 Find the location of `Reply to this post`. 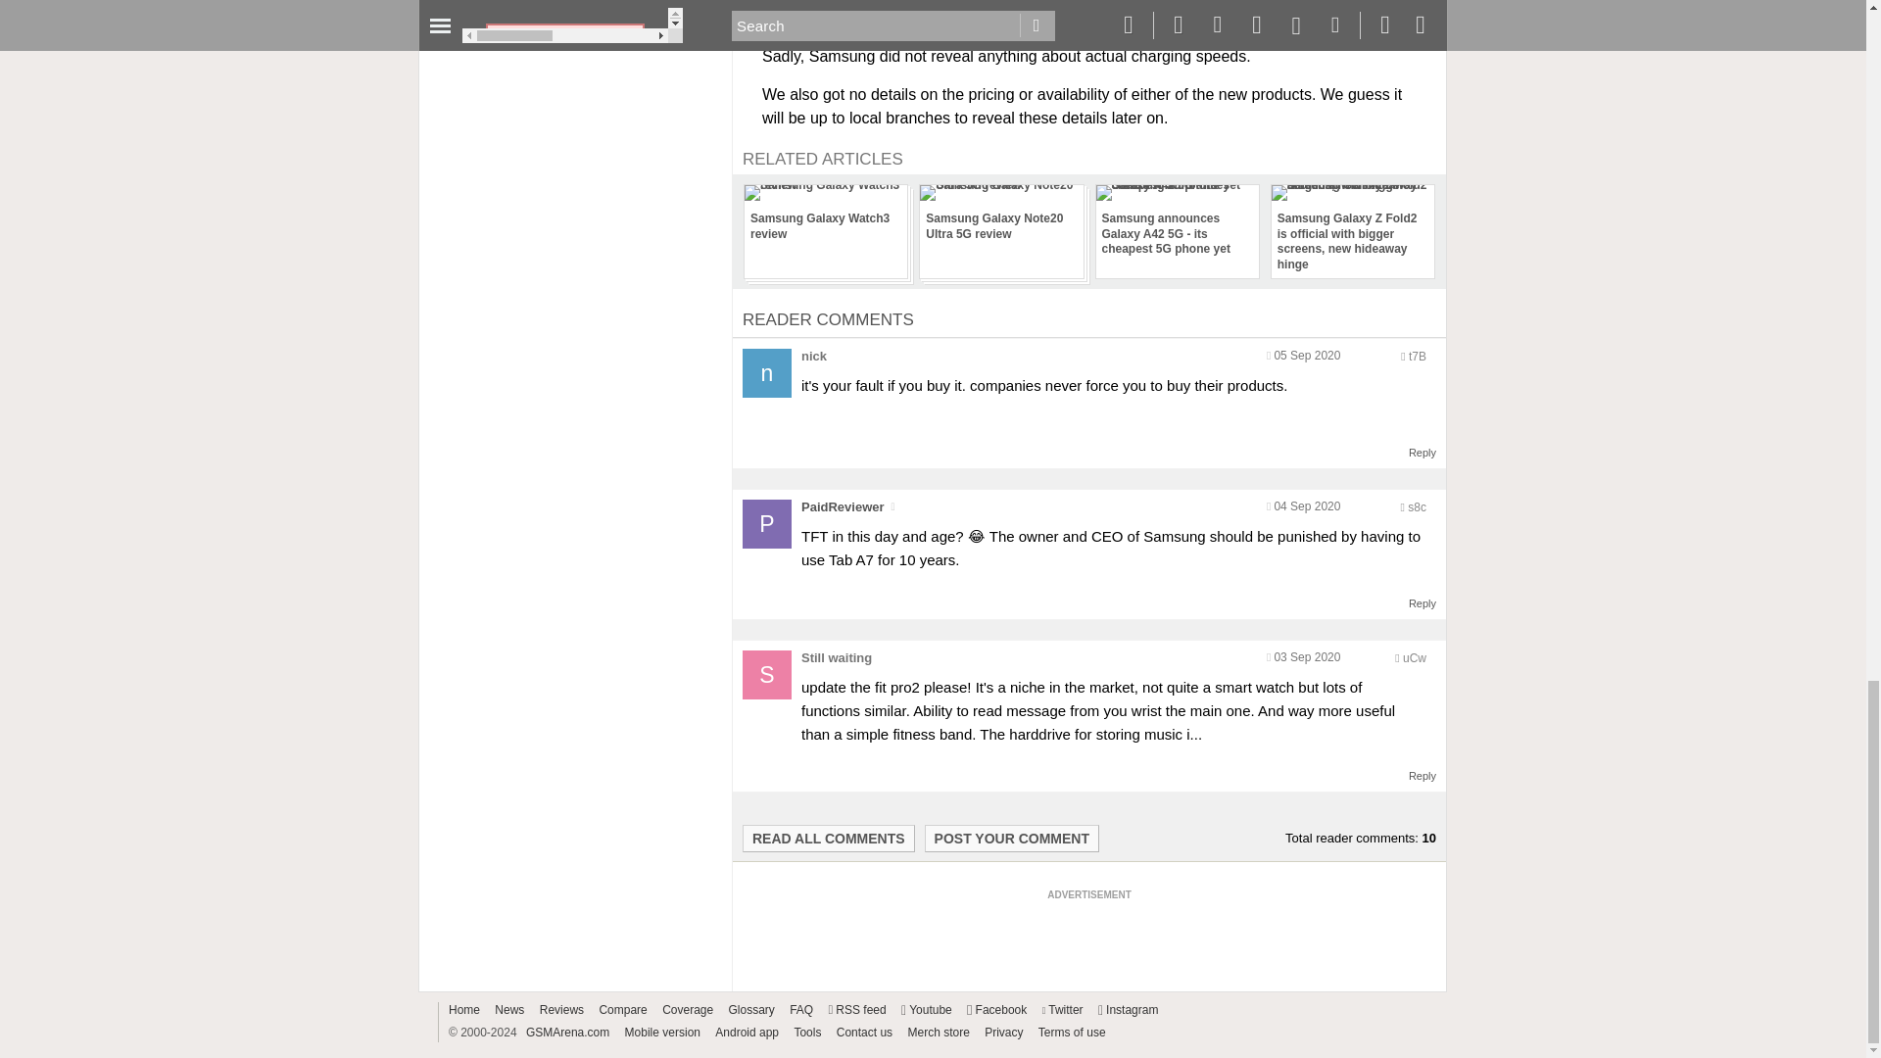

Reply to this post is located at coordinates (1423, 776).